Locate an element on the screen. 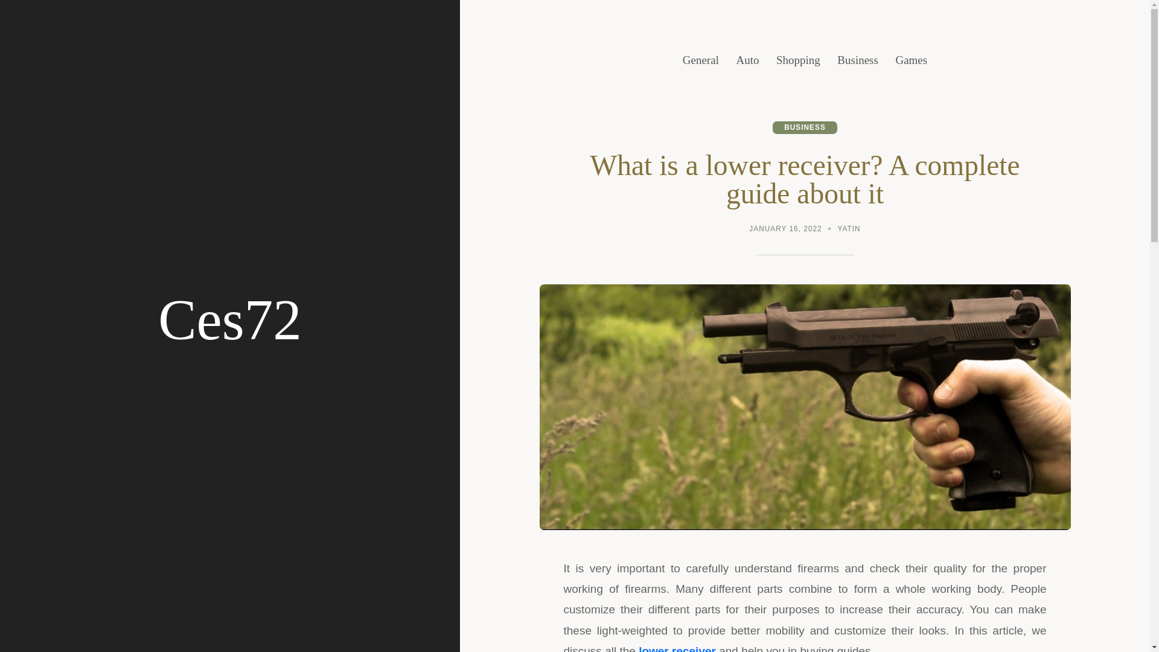  Games is located at coordinates (911, 60).